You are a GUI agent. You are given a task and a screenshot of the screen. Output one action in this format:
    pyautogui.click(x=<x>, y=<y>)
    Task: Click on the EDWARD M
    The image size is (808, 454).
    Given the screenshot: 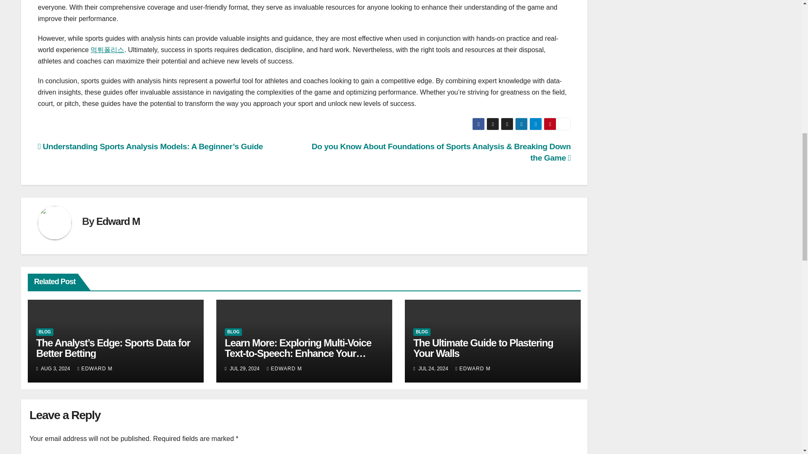 What is the action you would take?
    pyautogui.click(x=95, y=369)
    